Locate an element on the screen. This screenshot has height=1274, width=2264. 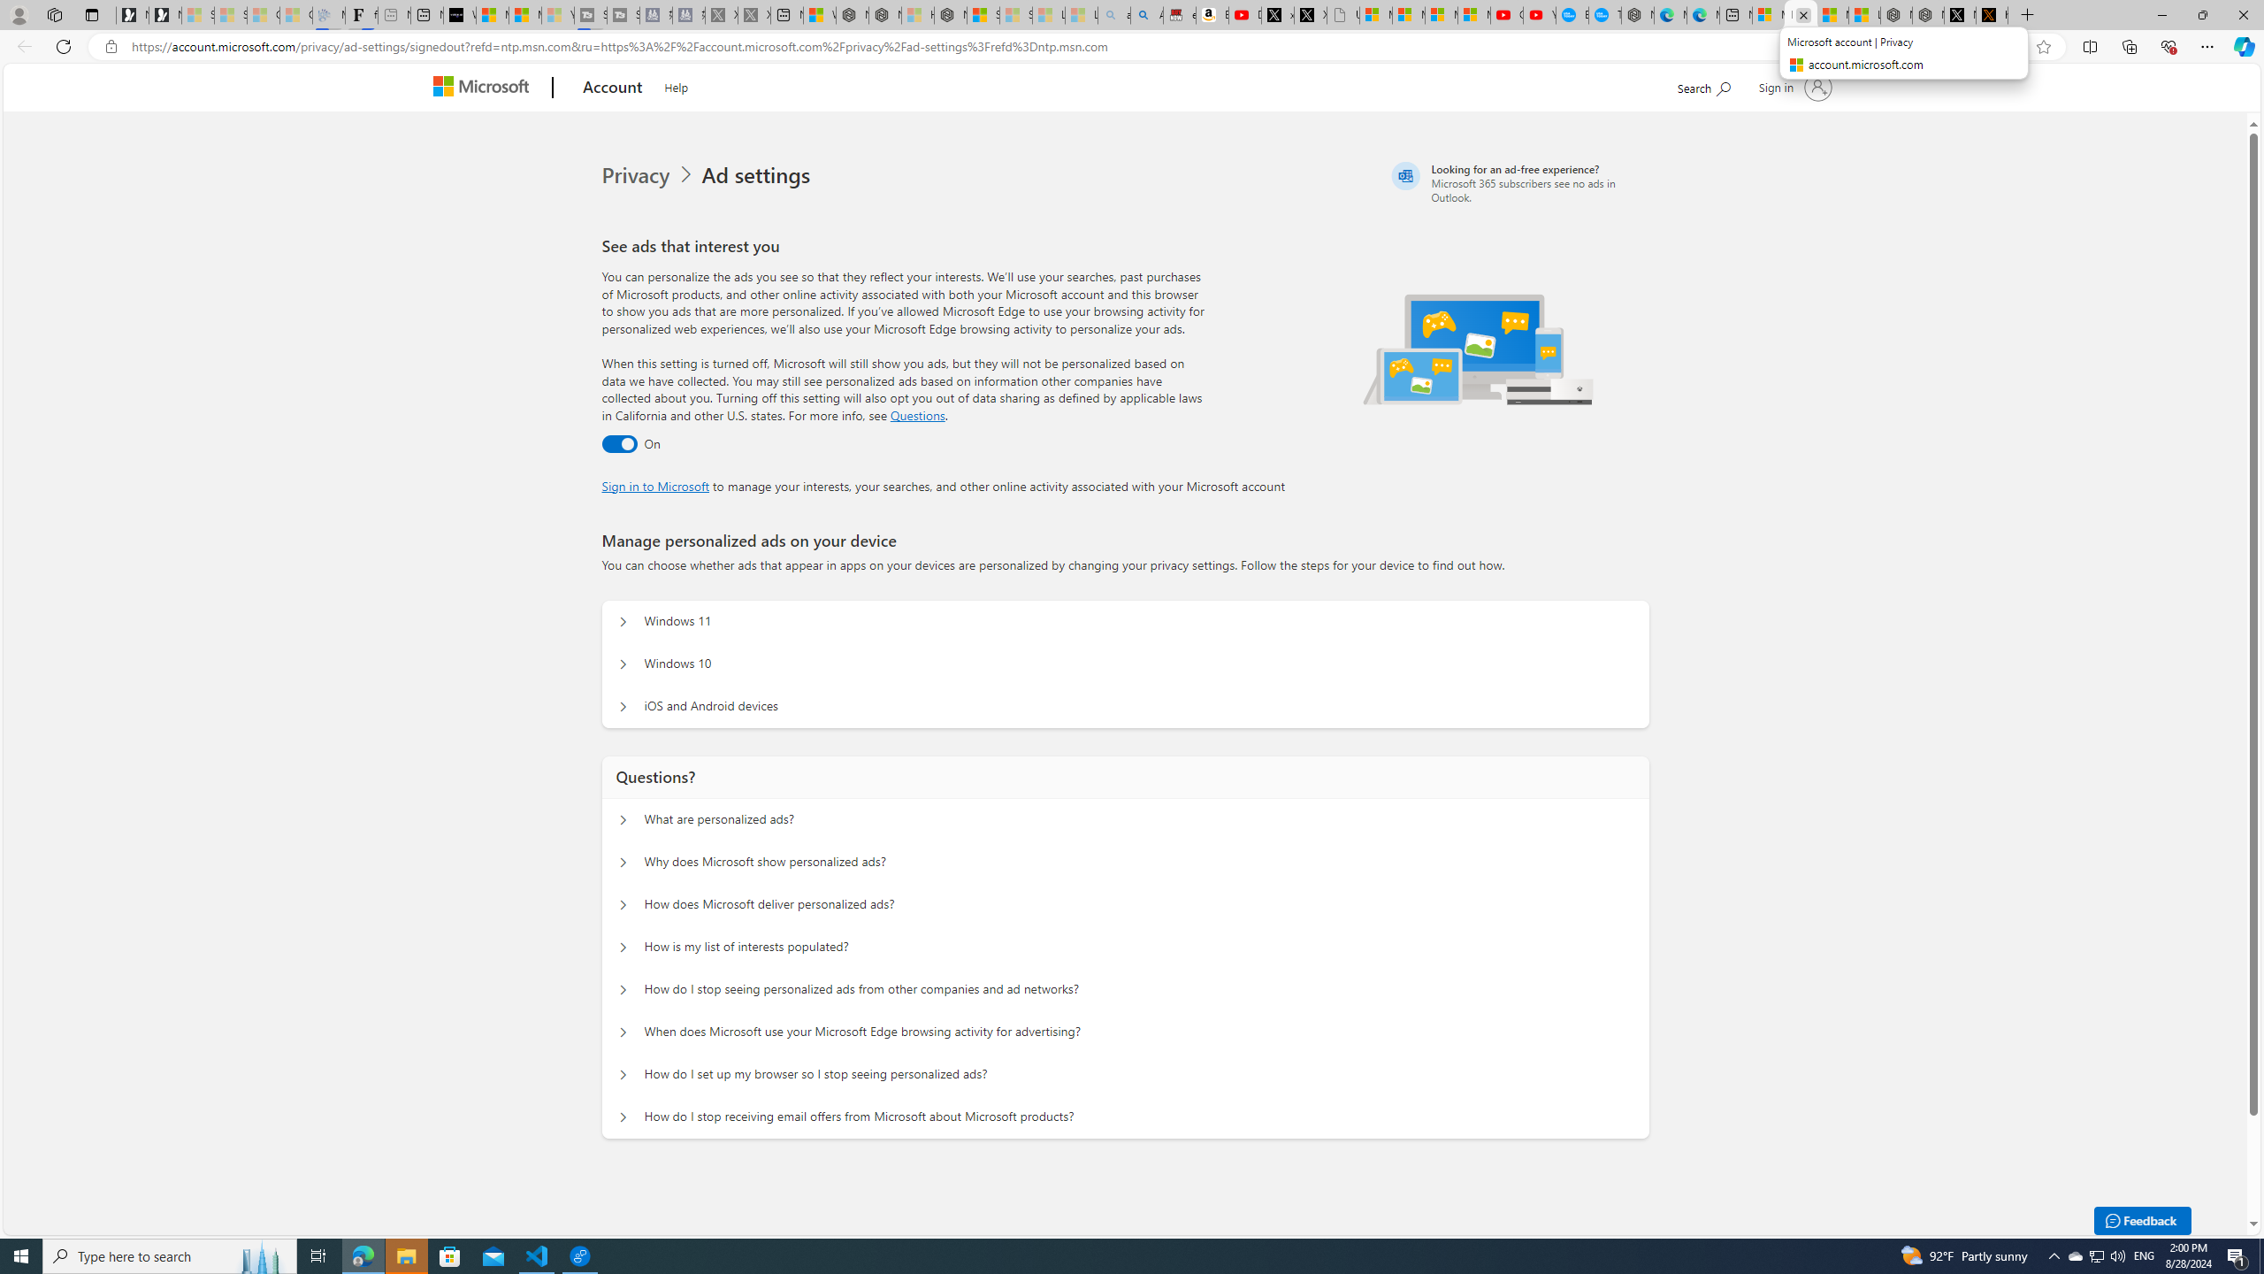
Microsoft account | Microsoft Account Privacy Settings is located at coordinates (1769, 15).